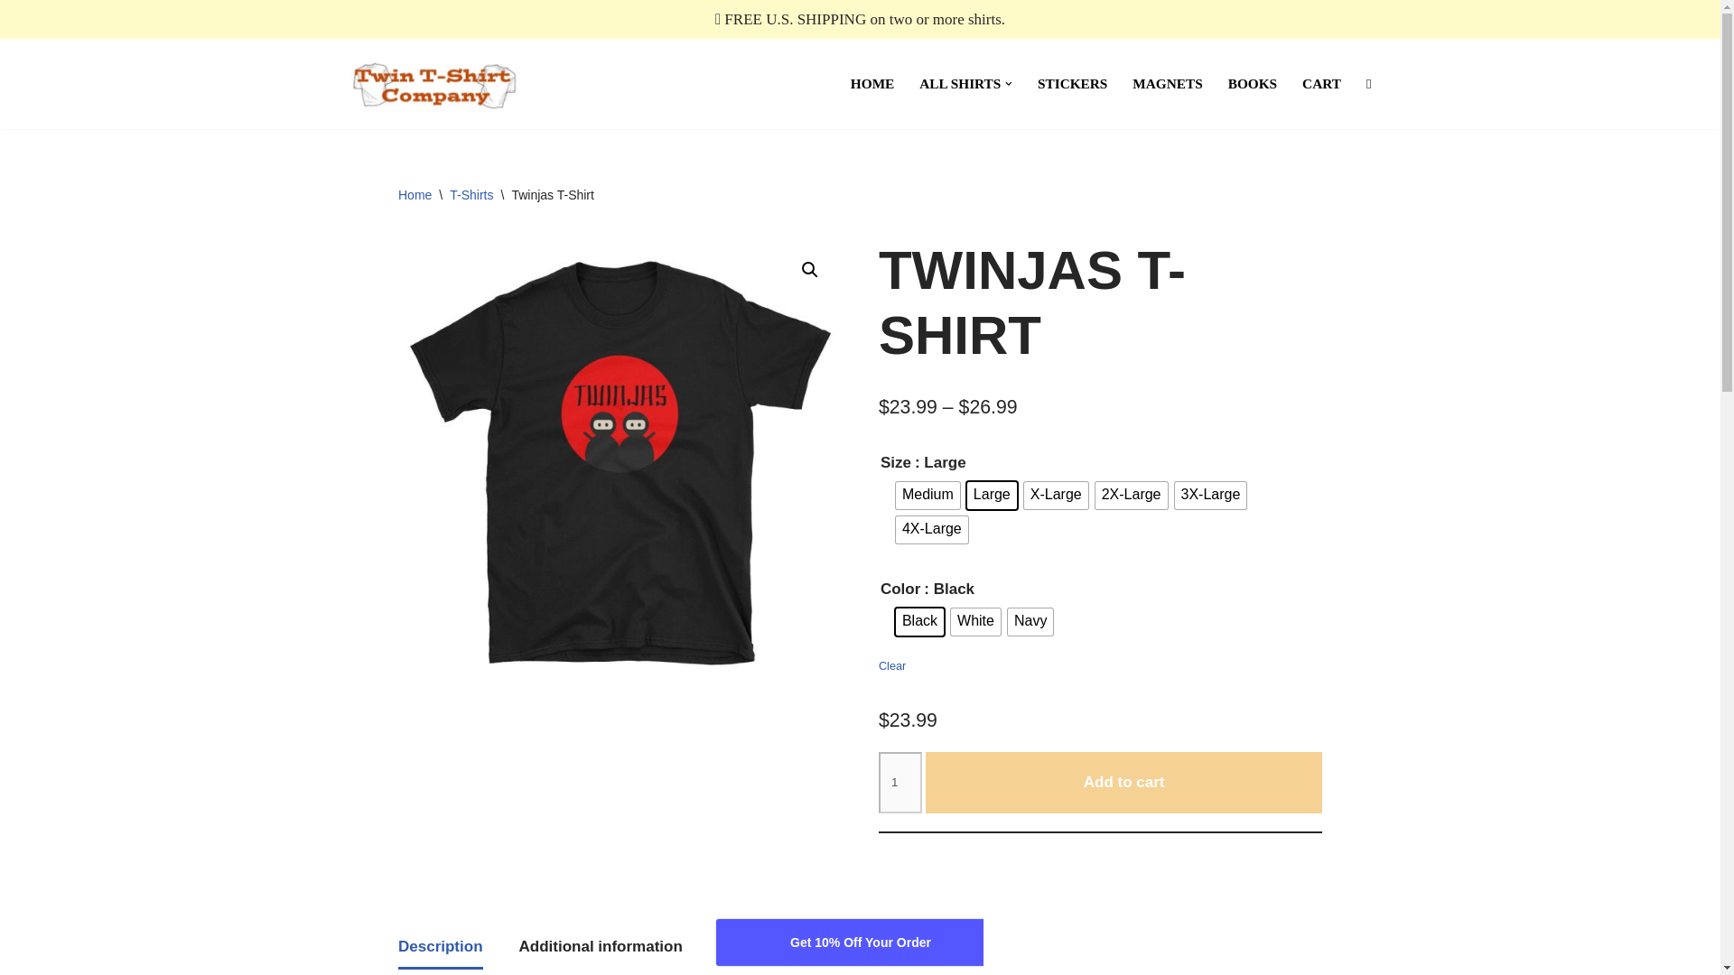 This screenshot has width=1734, height=975. Describe the element at coordinates (928, 495) in the screenshot. I see `Medium` at that location.